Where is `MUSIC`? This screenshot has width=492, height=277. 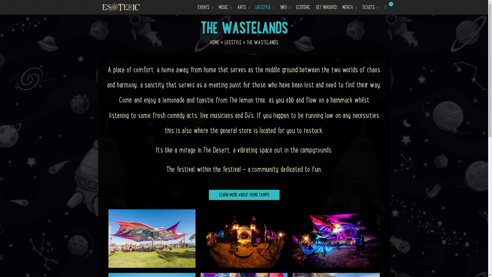 MUSIC is located at coordinates (225, 7).